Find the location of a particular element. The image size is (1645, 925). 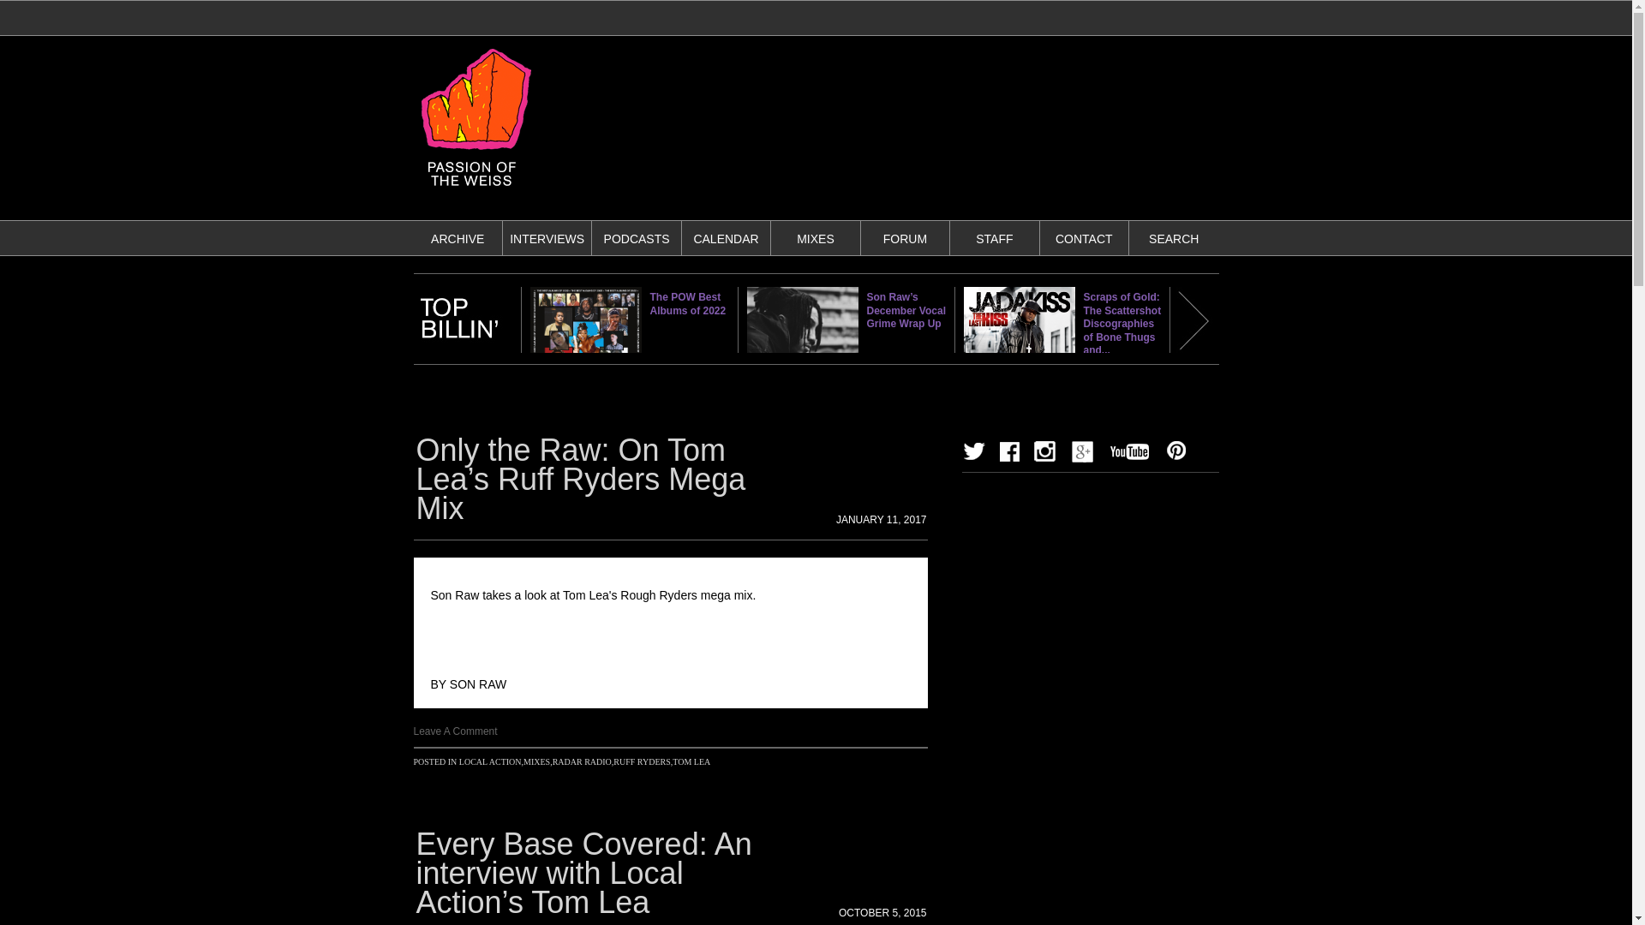

STAFF is located at coordinates (994, 239).